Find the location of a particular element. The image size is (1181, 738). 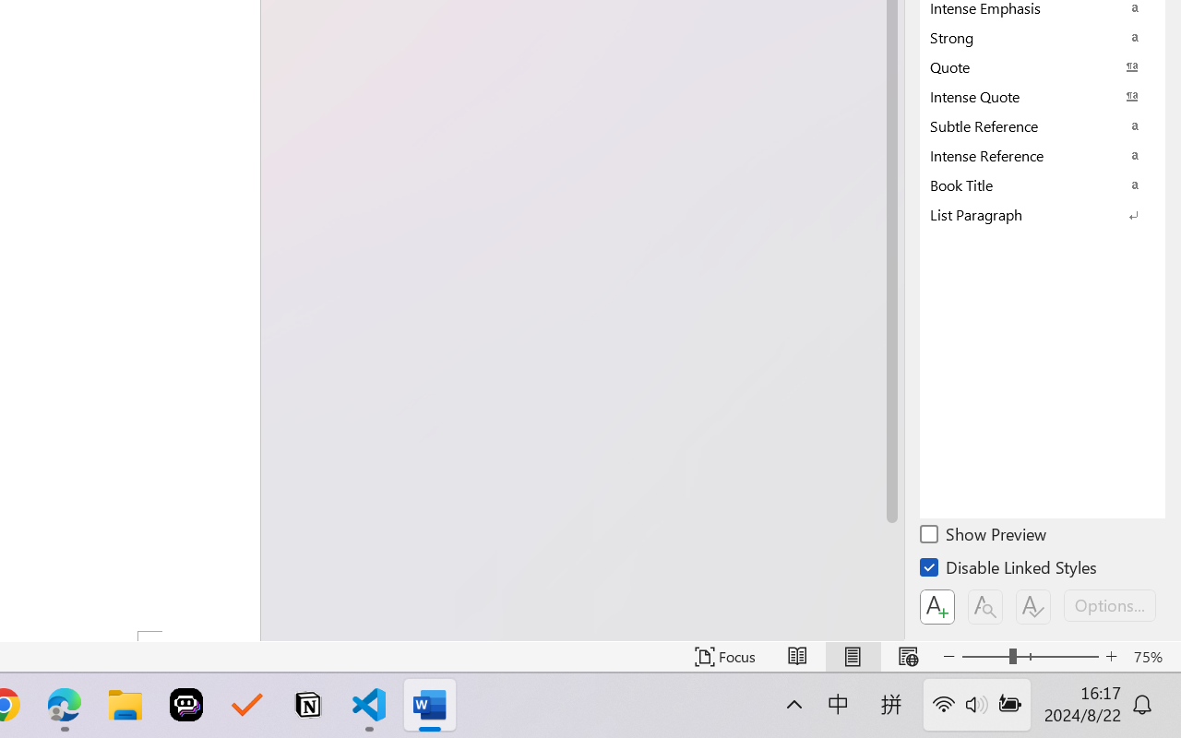

Class: NetUIButton is located at coordinates (1033, 607).